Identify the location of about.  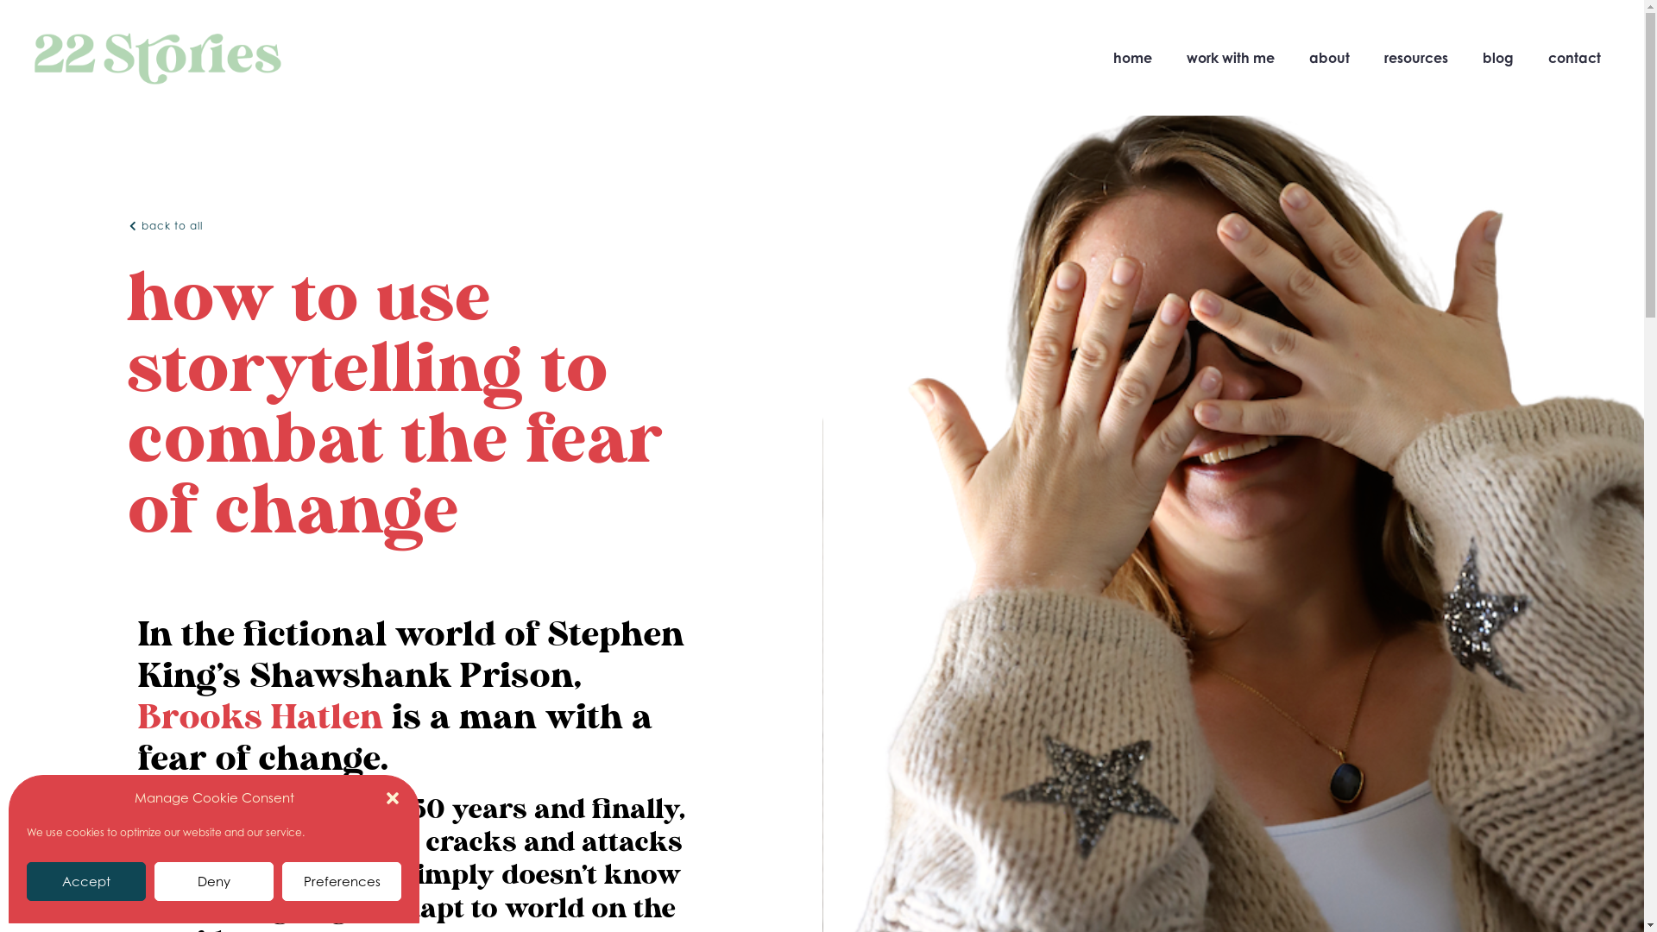
(1329, 58).